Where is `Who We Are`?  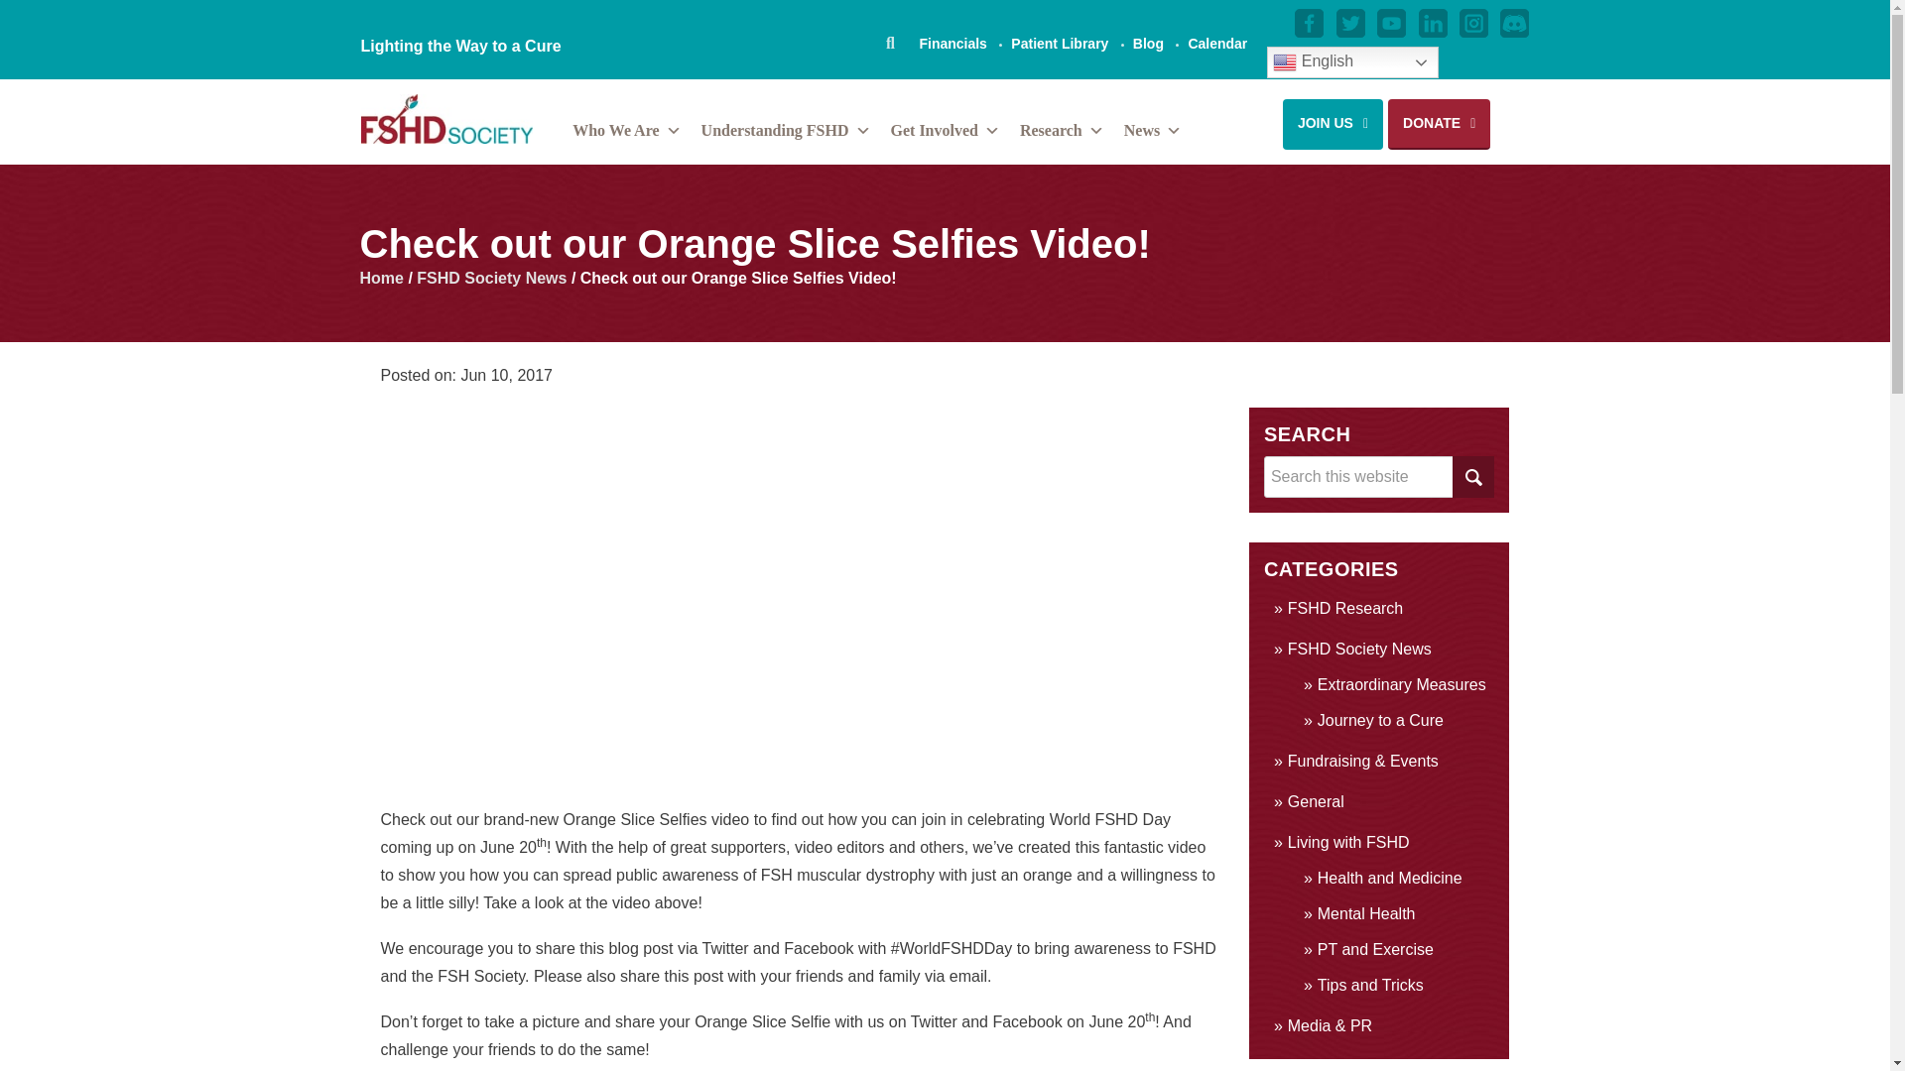
Who We Are is located at coordinates (625, 134).